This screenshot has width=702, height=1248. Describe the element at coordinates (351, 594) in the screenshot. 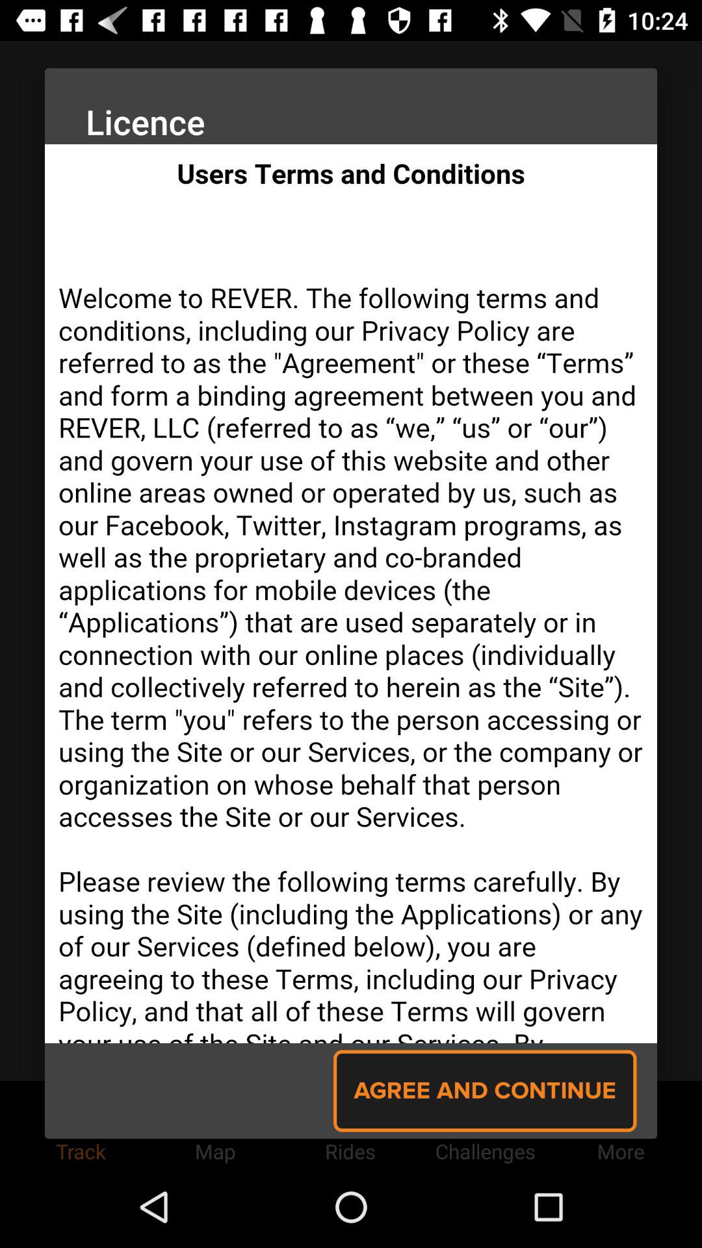

I see `for conditions` at that location.